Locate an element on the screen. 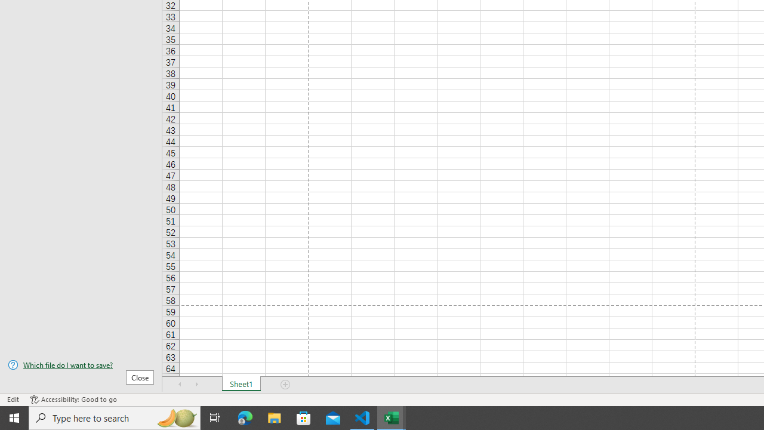 The image size is (764, 430). File Explorer is located at coordinates (275, 418).